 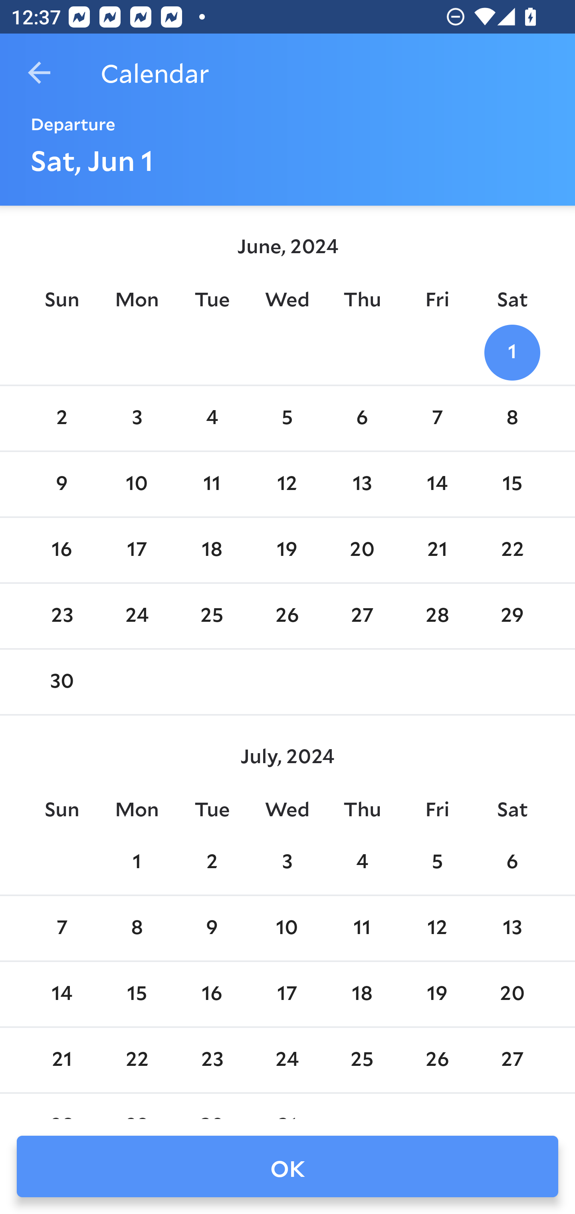 I want to click on 21, so click(x=437, y=550).